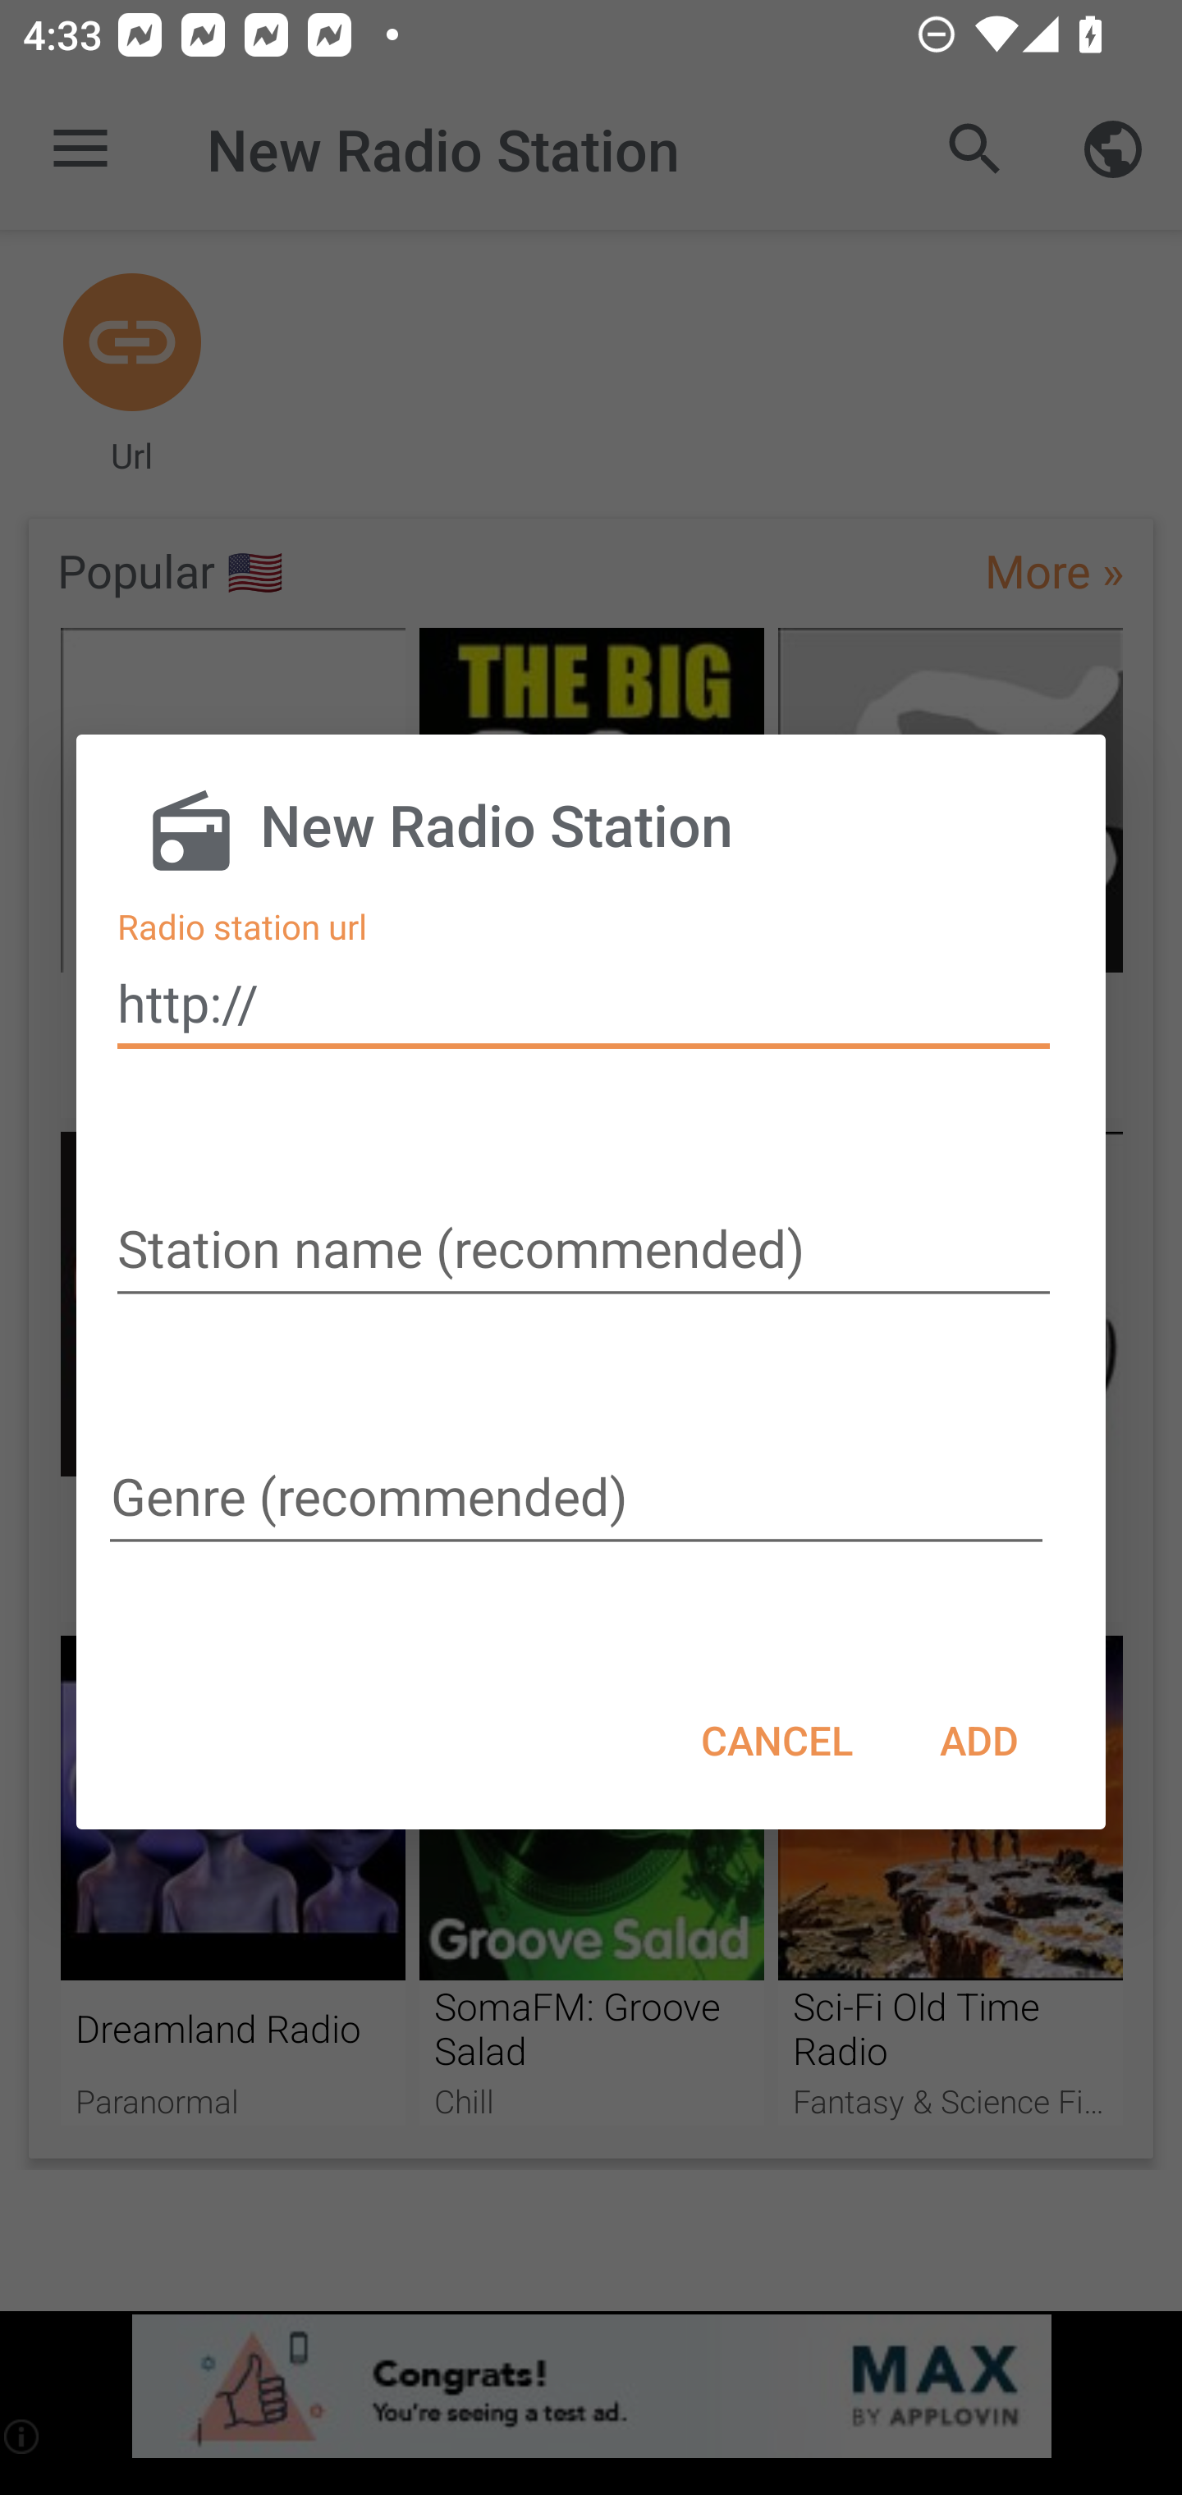 The image size is (1182, 2495). Describe the element at coordinates (580, 1499) in the screenshot. I see `Genre (recommended)` at that location.